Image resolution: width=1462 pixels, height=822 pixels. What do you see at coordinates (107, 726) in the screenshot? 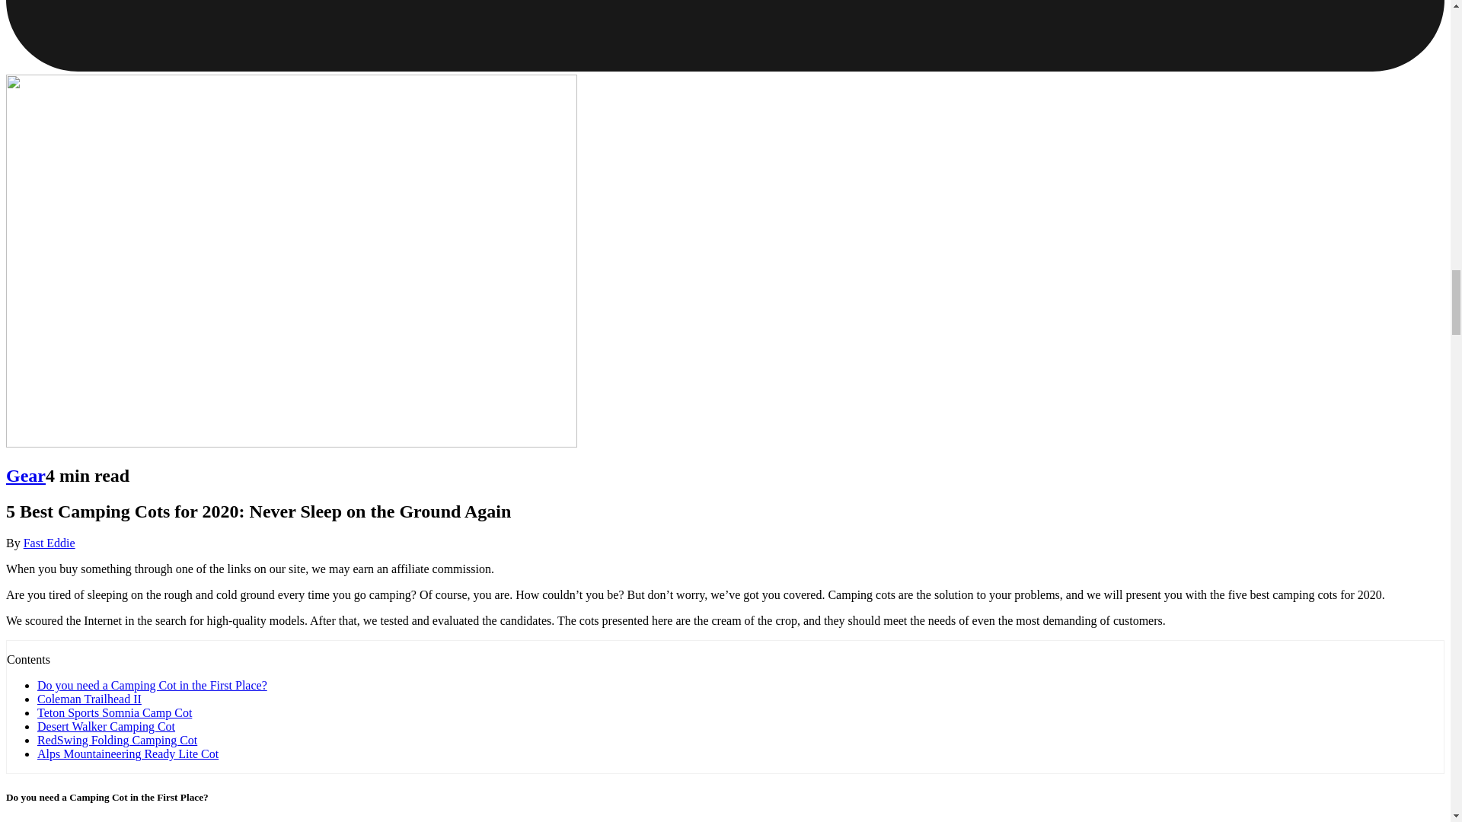
I see `Desert Walker Camping Cot` at bounding box center [107, 726].